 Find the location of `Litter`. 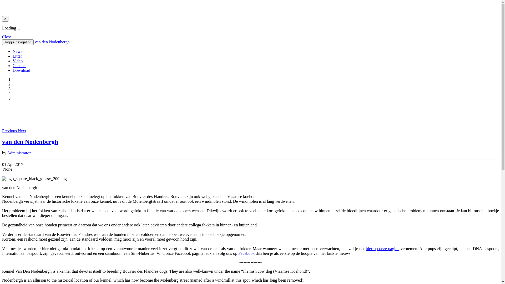

Litter is located at coordinates (17, 56).